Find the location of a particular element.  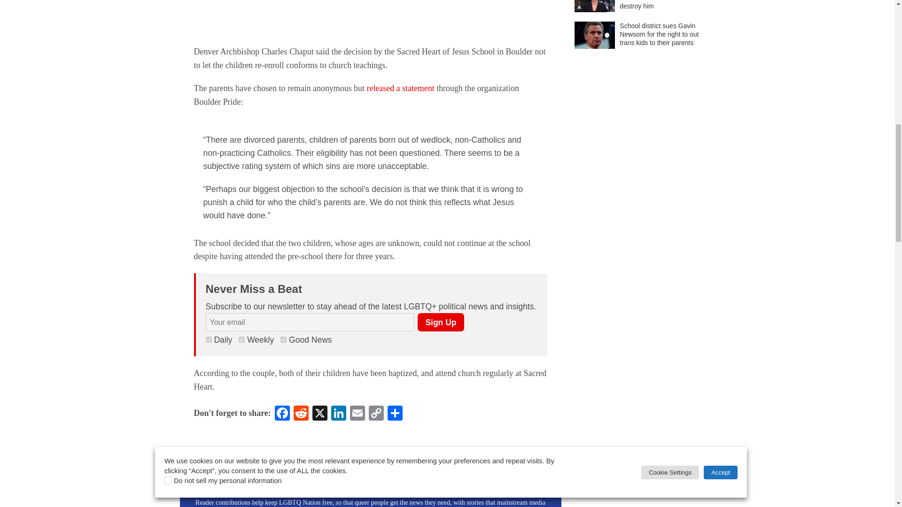

Facebook is located at coordinates (282, 414).